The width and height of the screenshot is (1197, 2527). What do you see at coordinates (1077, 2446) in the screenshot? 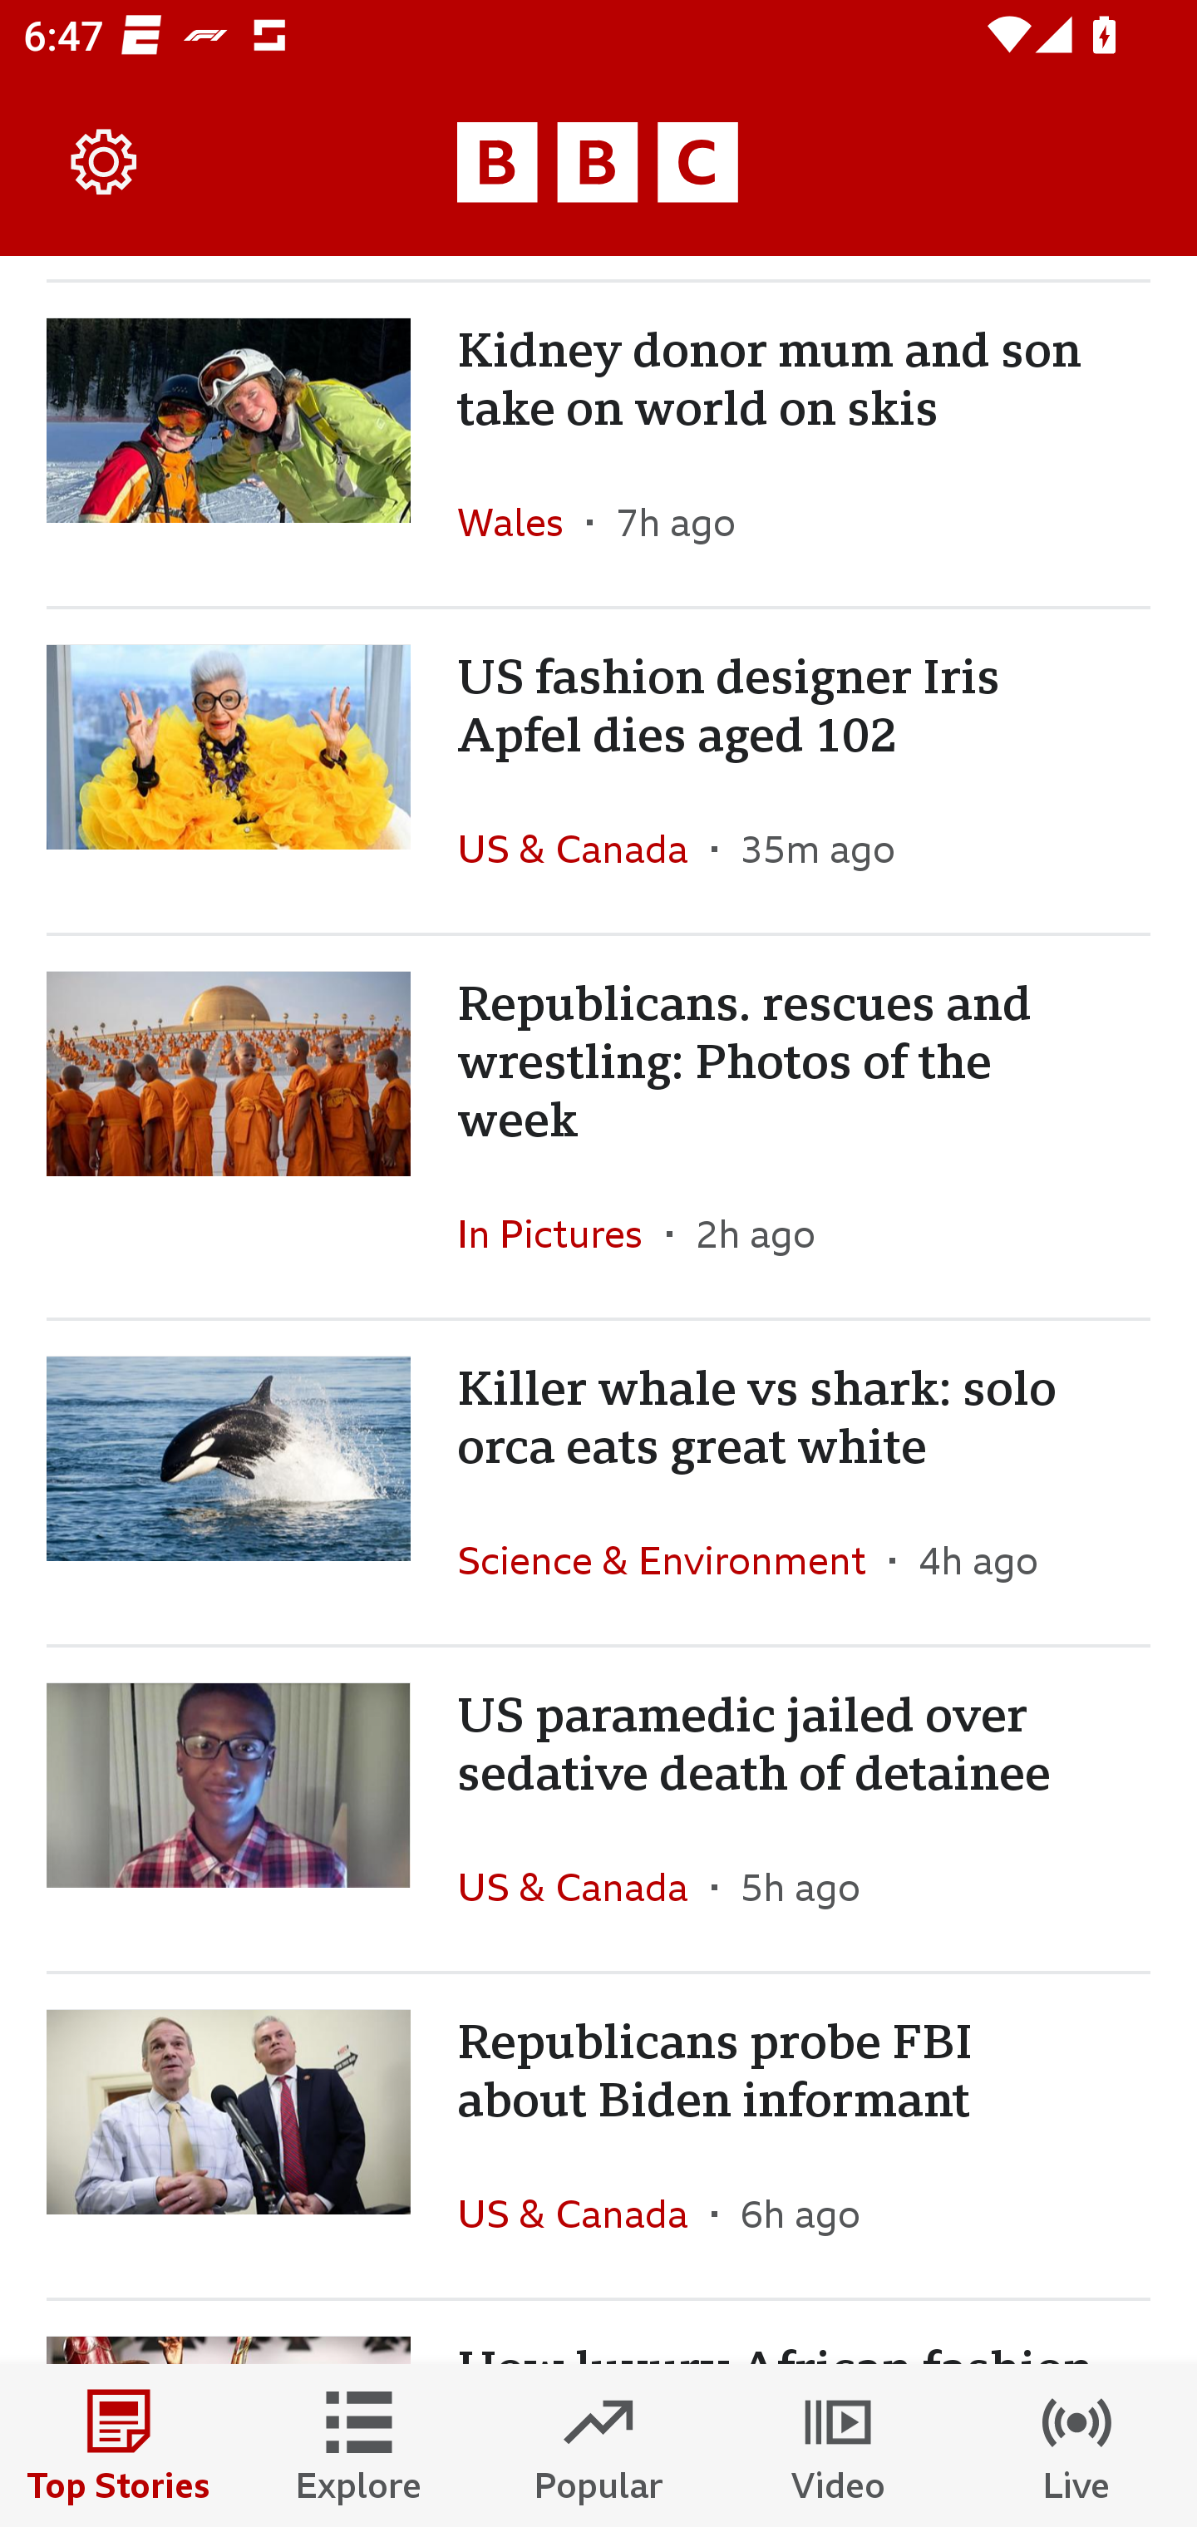
I see `Live` at bounding box center [1077, 2446].